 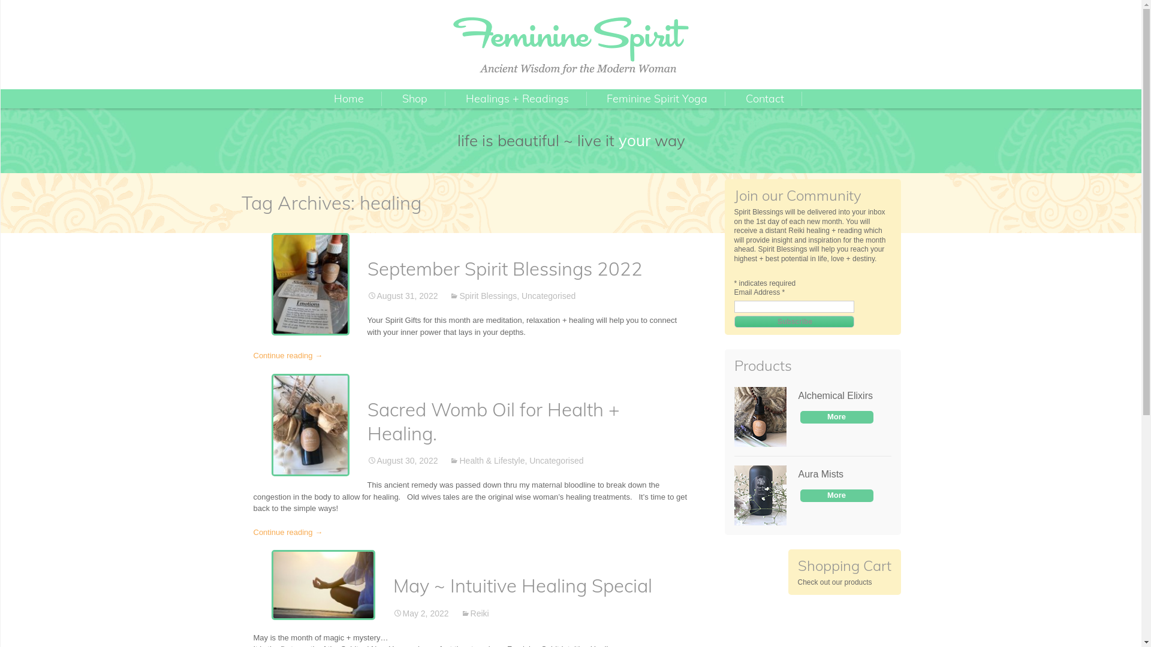 I want to click on May 2, 2022, so click(x=421, y=613).